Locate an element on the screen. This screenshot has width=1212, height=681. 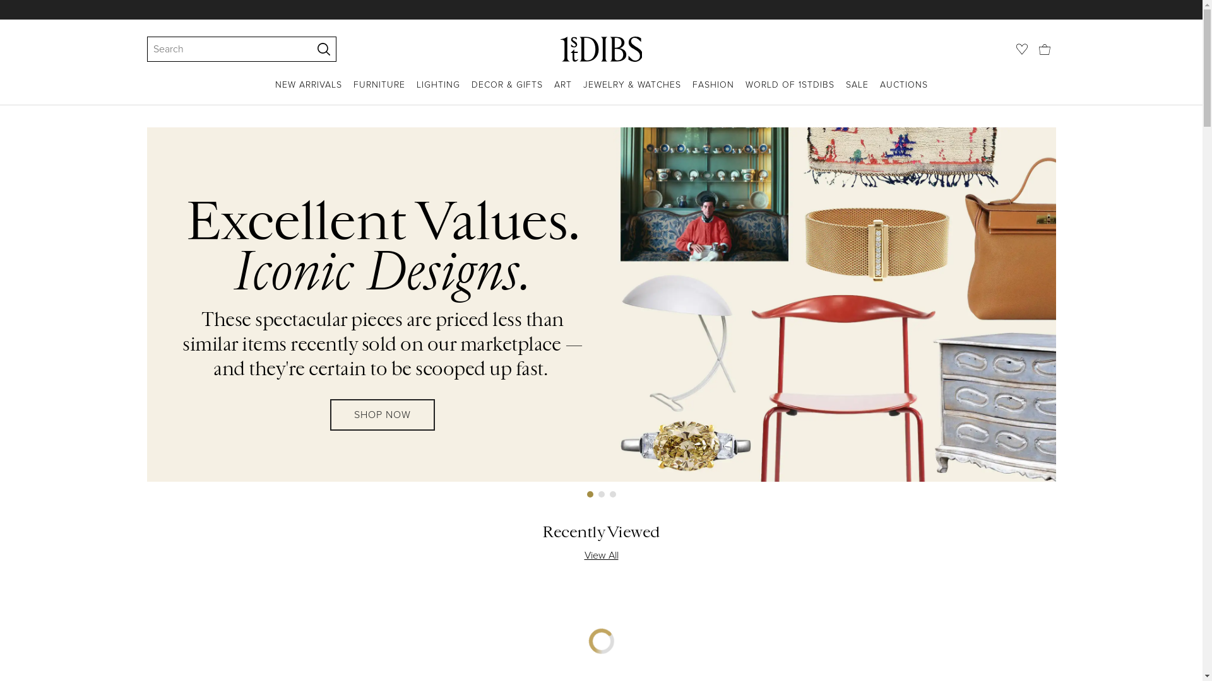
FASHION is located at coordinates (713, 92).